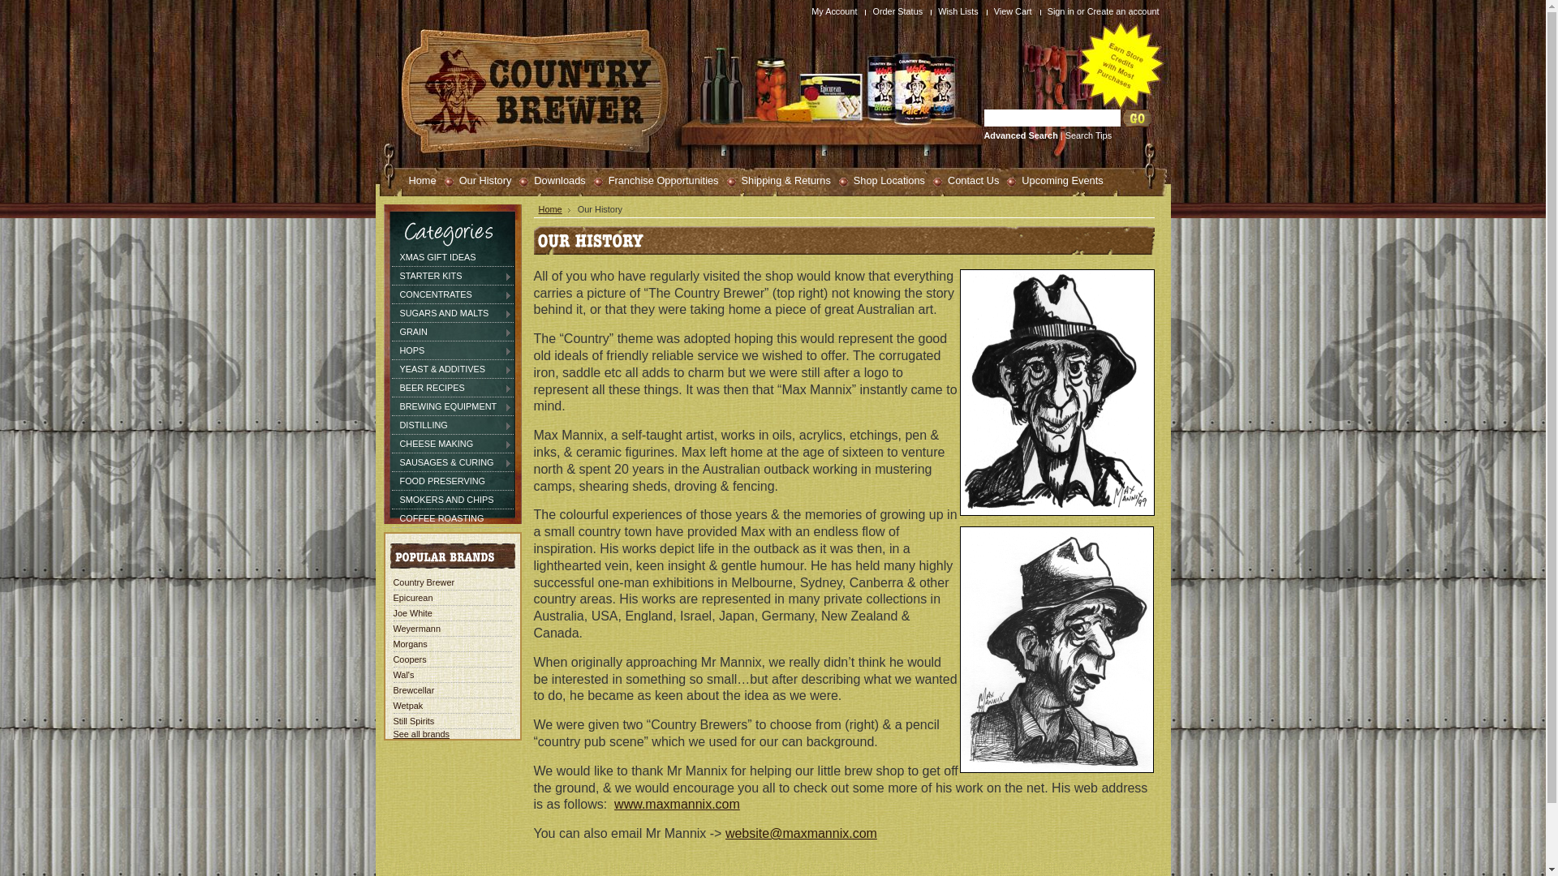 This screenshot has height=876, width=1558. Describe the element at coordinates (802, 834) in the screenshot. I see `website@maxmannix.com` at that location.